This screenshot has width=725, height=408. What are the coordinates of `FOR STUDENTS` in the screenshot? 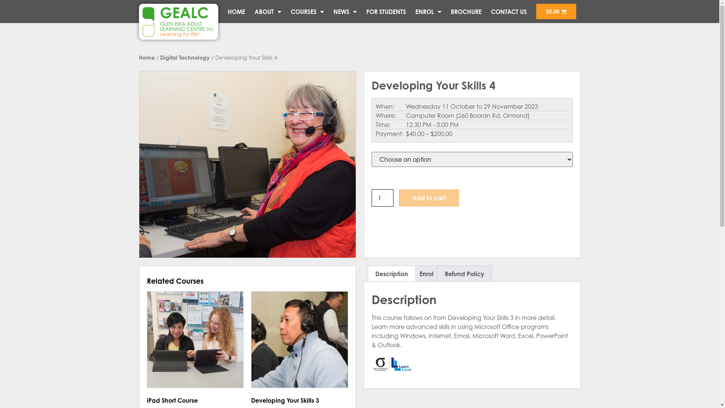 It's located at (386, 11).